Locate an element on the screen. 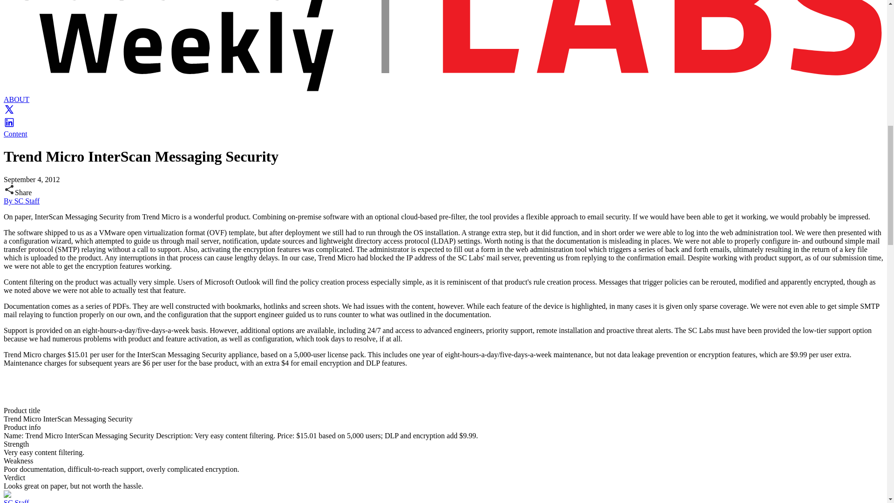 This screenshot has width=894, height=503. ABOUT is located at coordinates (16, 100).